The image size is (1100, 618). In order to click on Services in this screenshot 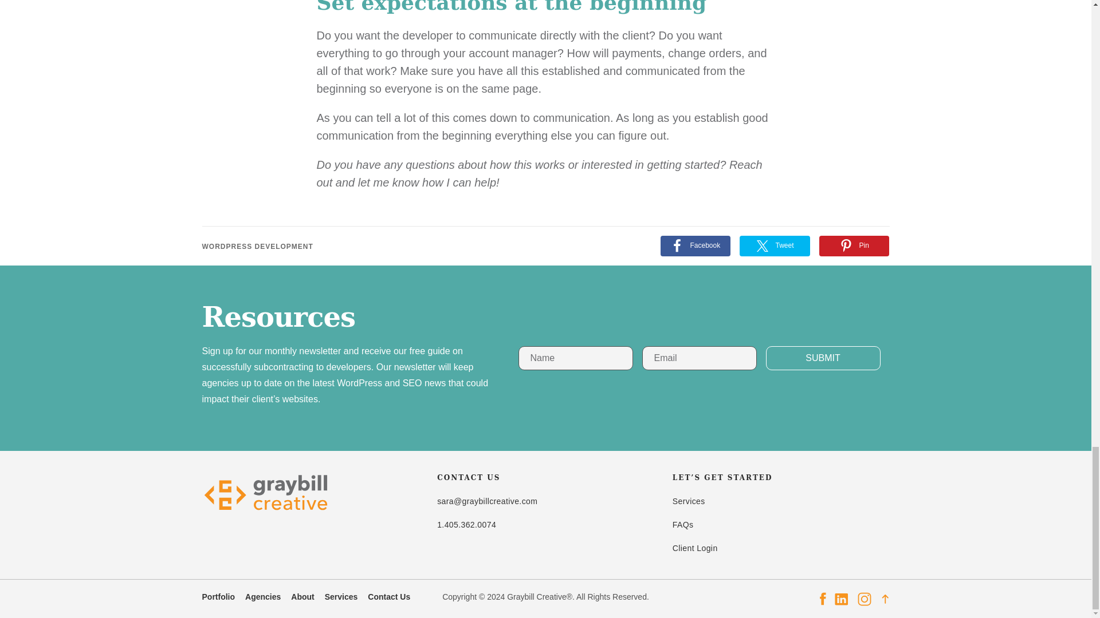, I will do `click(346, 598)`.